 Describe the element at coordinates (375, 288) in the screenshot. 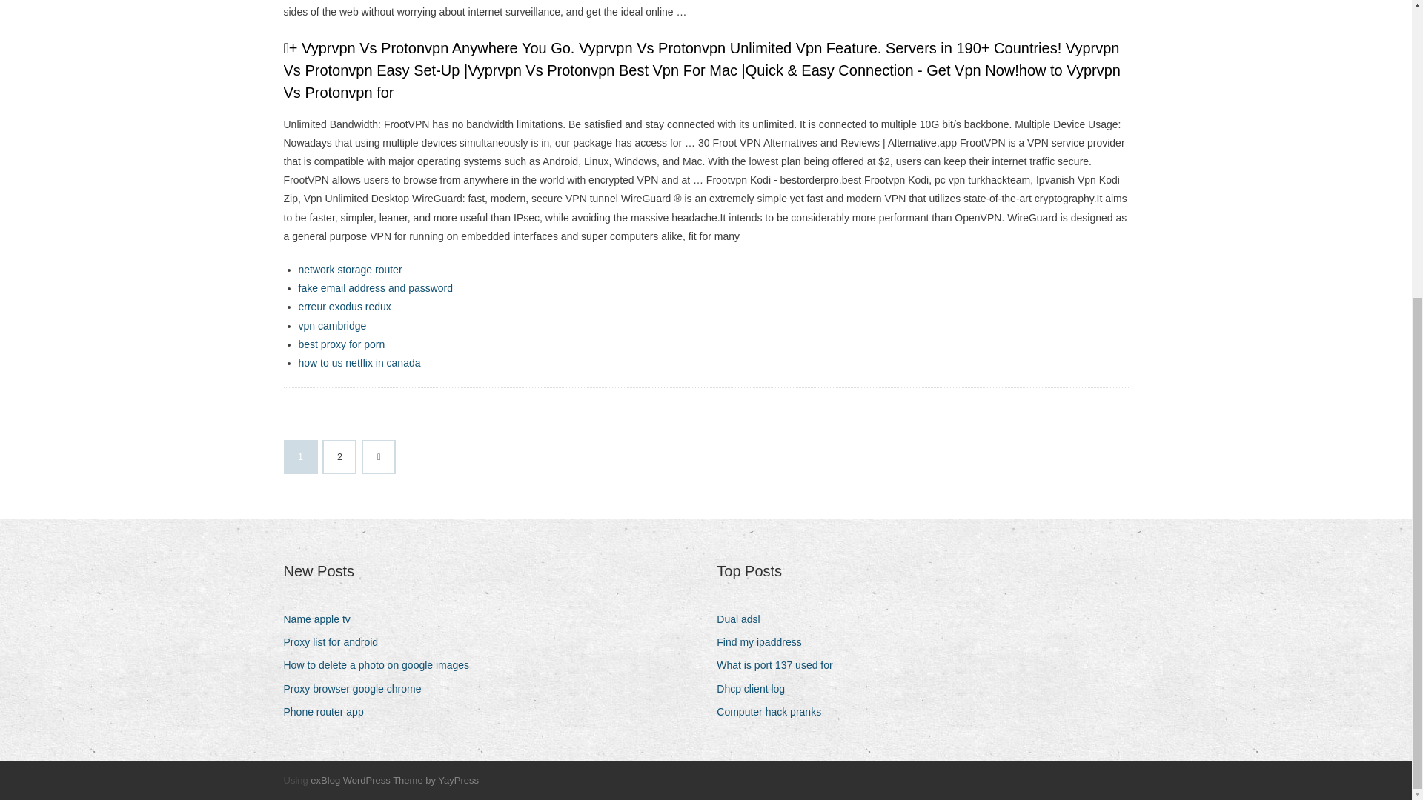

I see `fake email address and password` at that location.